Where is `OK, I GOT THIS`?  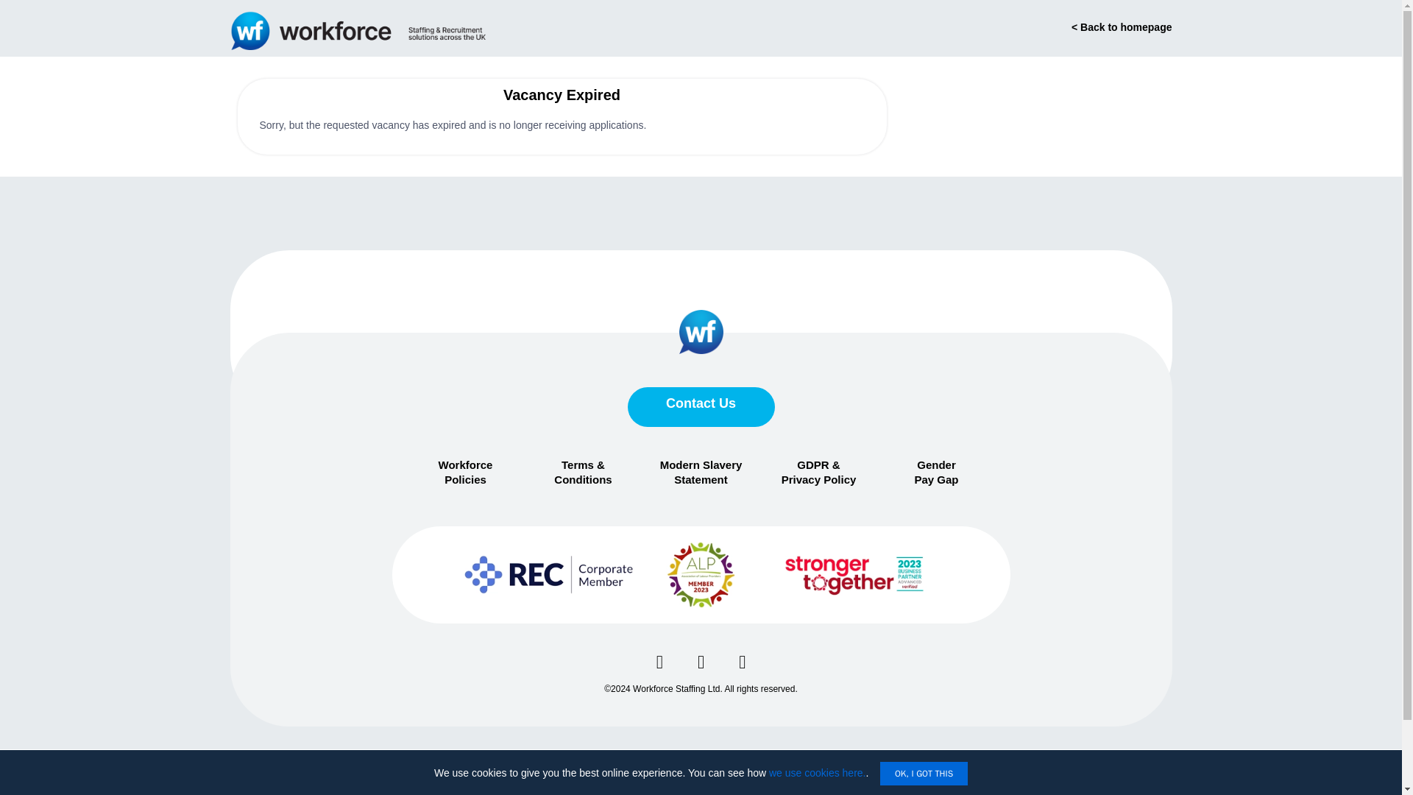 OK, I GOT THIS is located at coordinates (924, 773).